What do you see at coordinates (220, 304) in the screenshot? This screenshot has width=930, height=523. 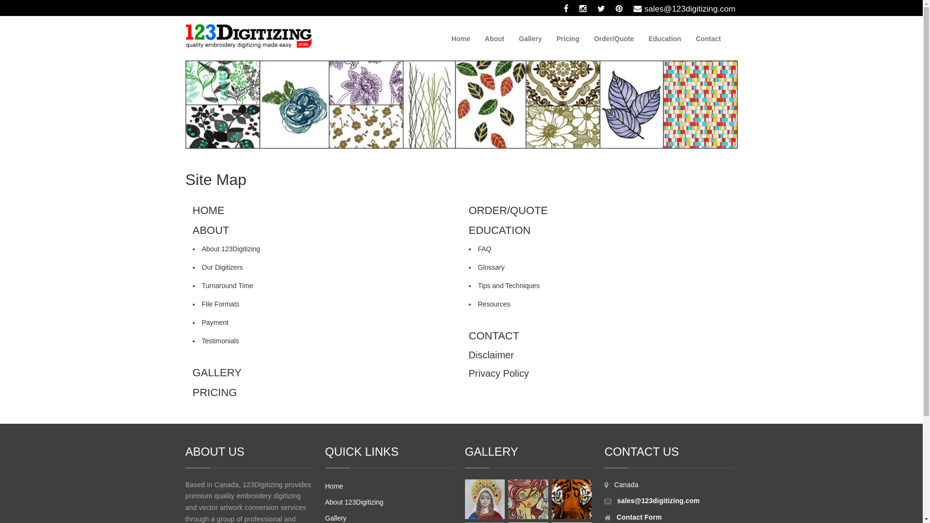 I see `File Formats` at bounding box center [220, 304].